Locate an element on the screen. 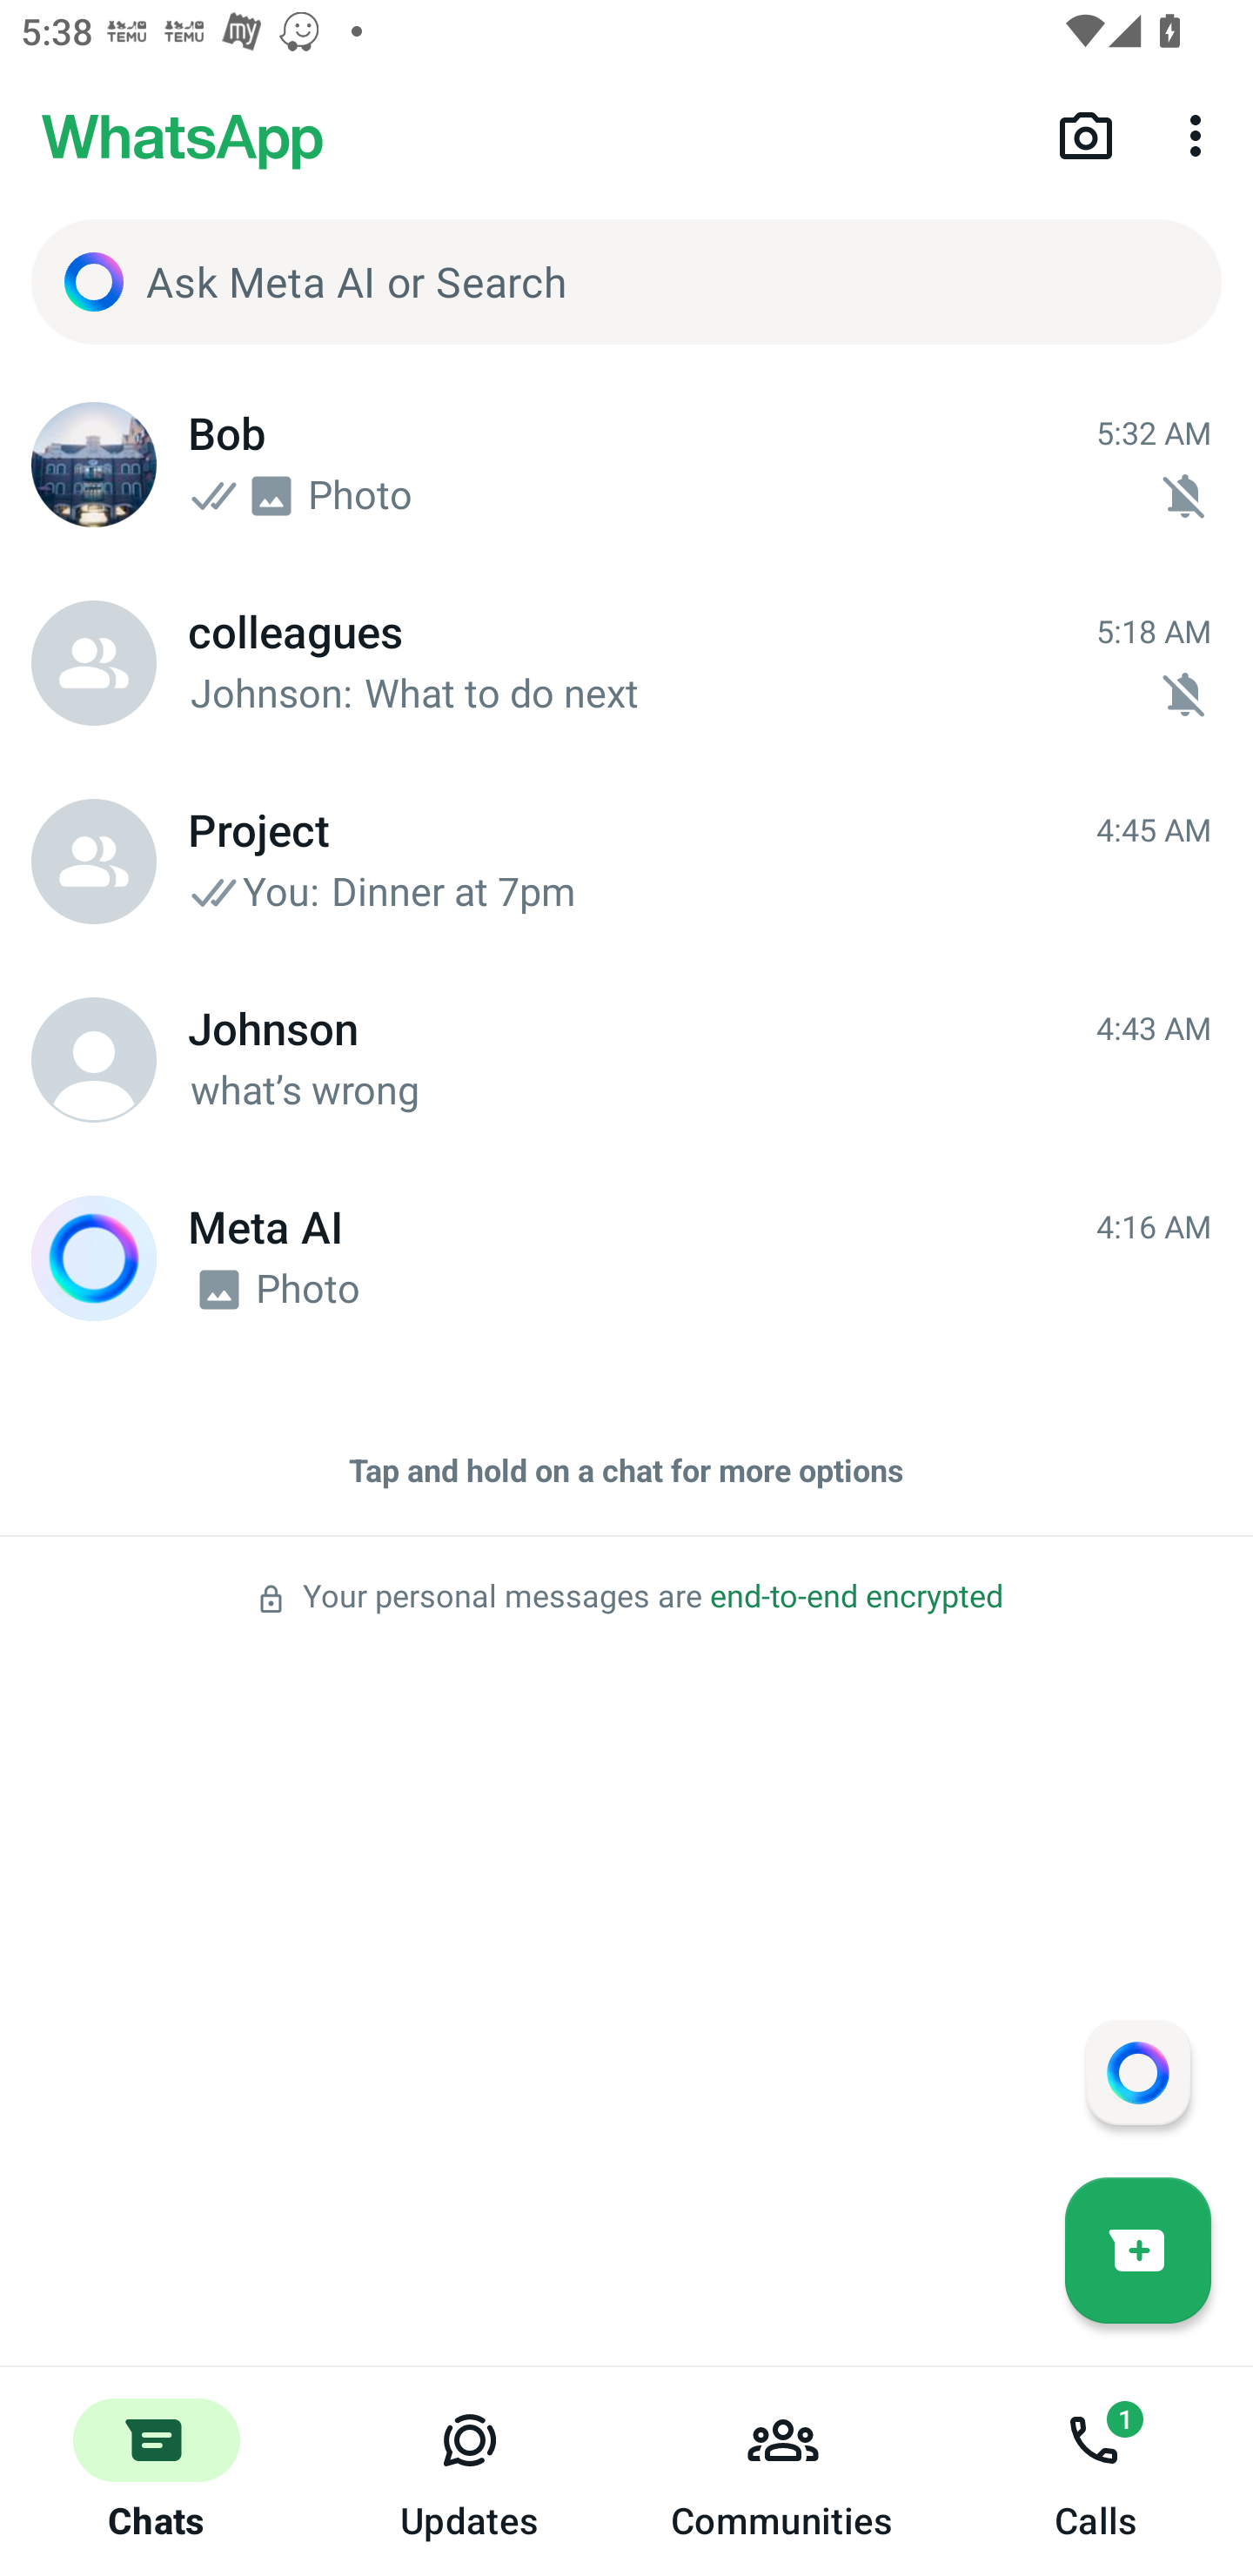 The image size is (1253, 2576). Bob Bob 5:32 AM 5:32 AM Photo Mute notifications is located at coordinates (626, 465).